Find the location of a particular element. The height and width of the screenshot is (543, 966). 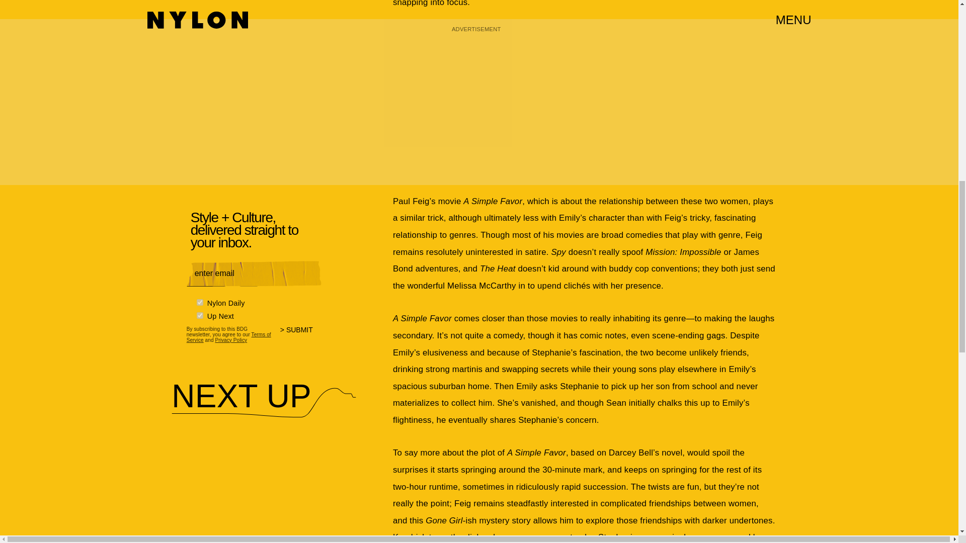

Privacy Policy is located at coordinates (230, 339).